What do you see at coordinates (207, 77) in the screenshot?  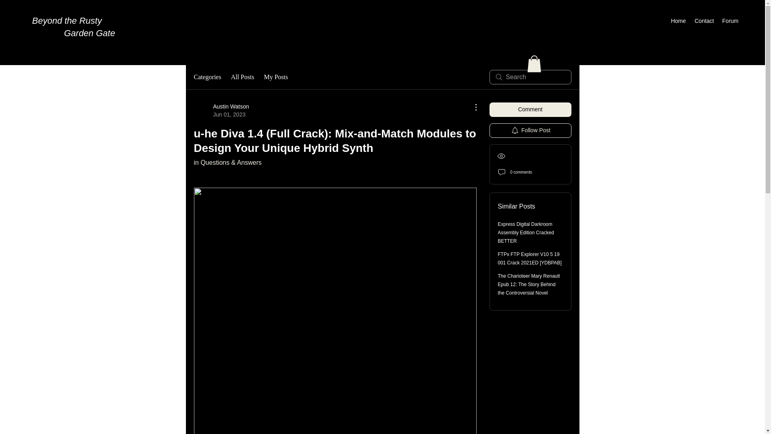 I see `Categories` at bounding box center [207, 77].